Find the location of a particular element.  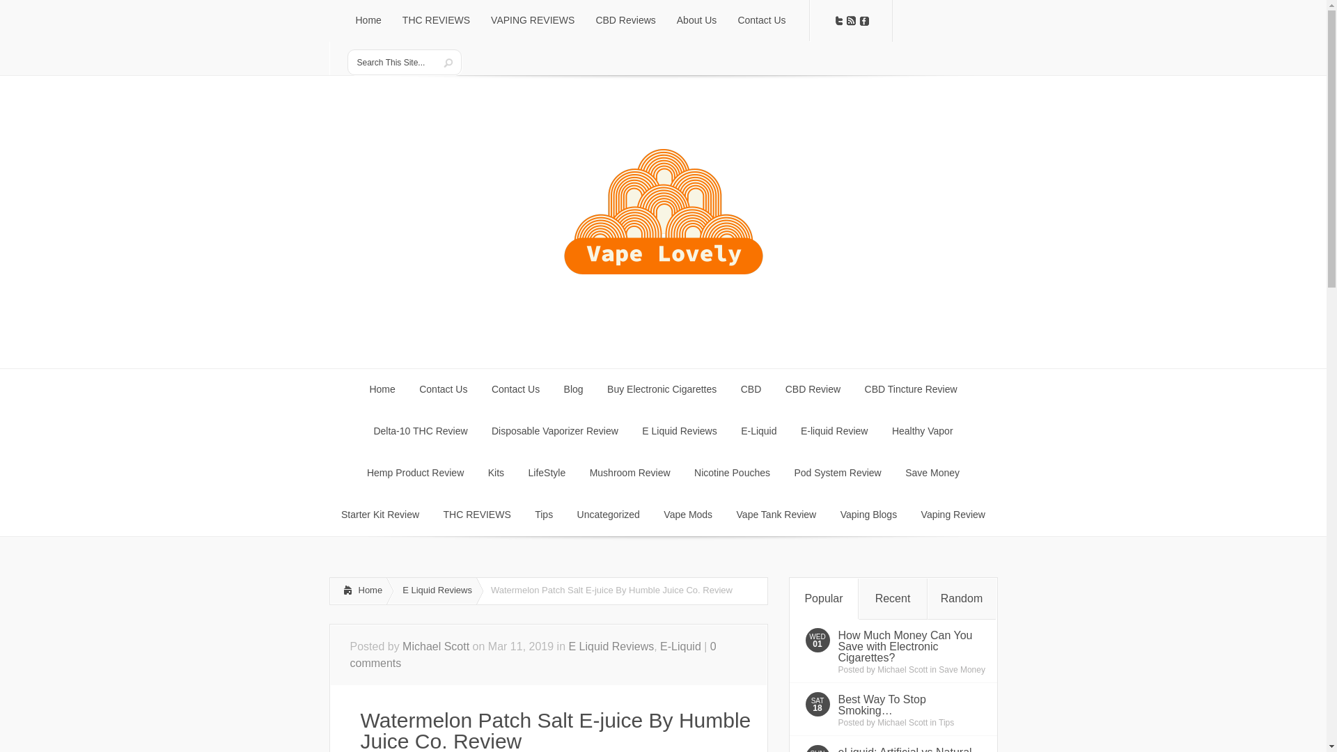

Posts by Michael Scott is located at coordinates (435, 646).